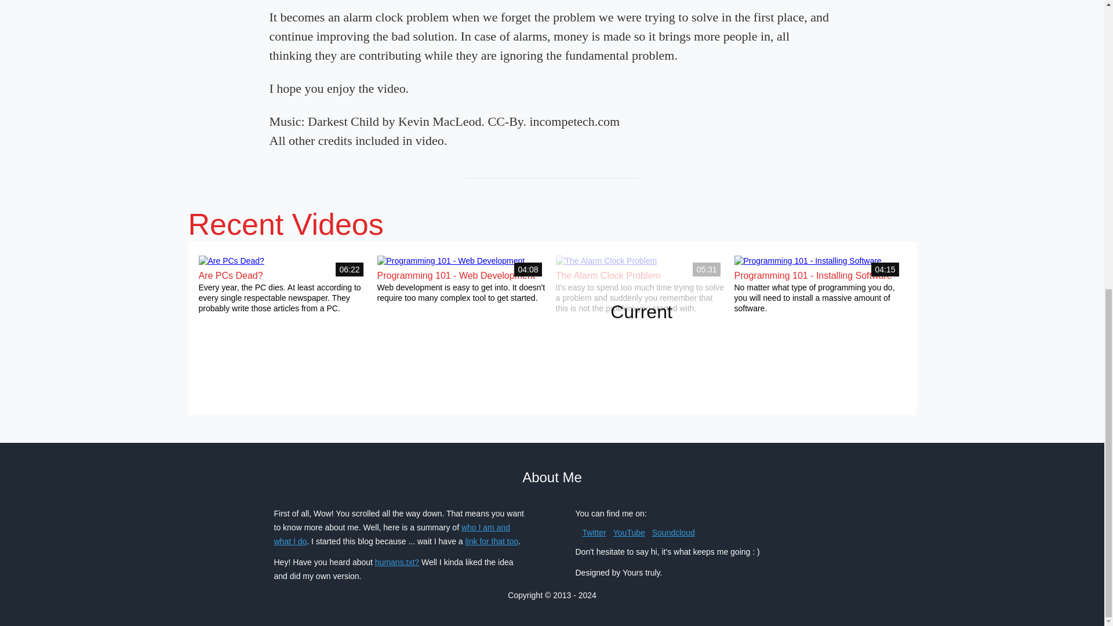 The image size is (1113, 626). I want to click on Are PCs Dead?, so click(230, 275).